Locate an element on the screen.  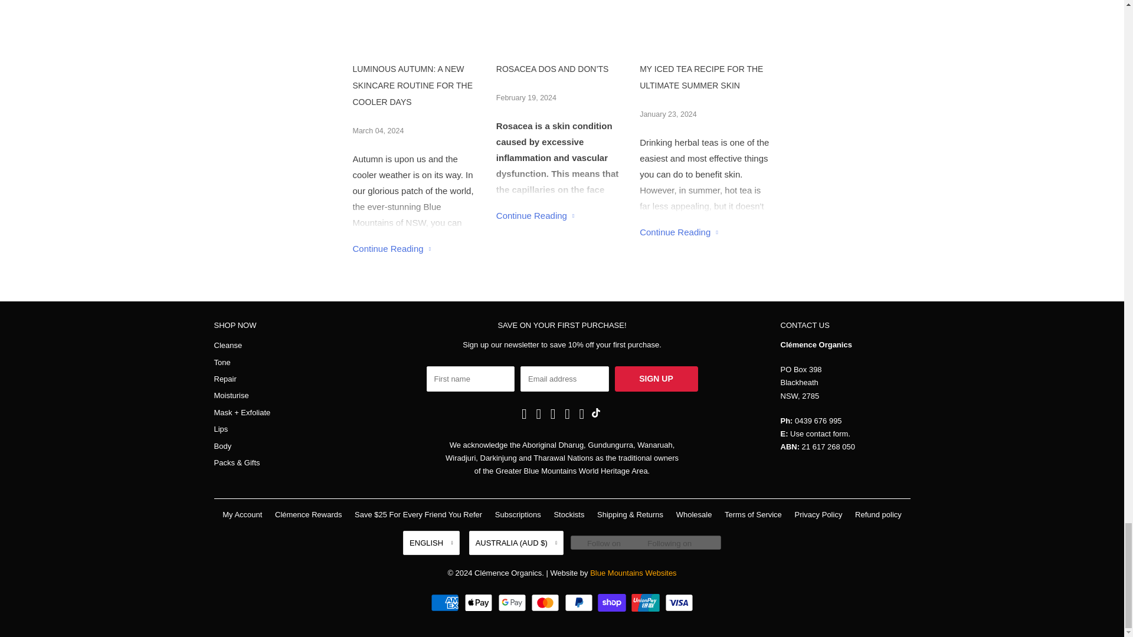
Union Pay is located at coordinates (647, 602).